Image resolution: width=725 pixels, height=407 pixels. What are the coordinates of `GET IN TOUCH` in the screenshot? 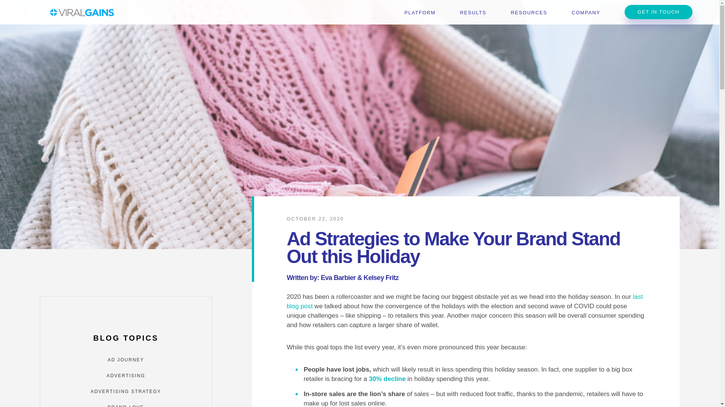 It's located at (658, 12).